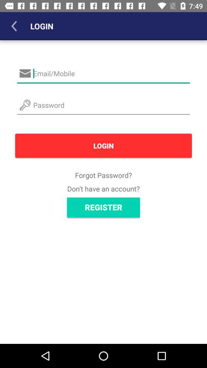  Describe the element at coordinates (103, 207) in the screenshot. I see `swipe until the register icon` at that location.